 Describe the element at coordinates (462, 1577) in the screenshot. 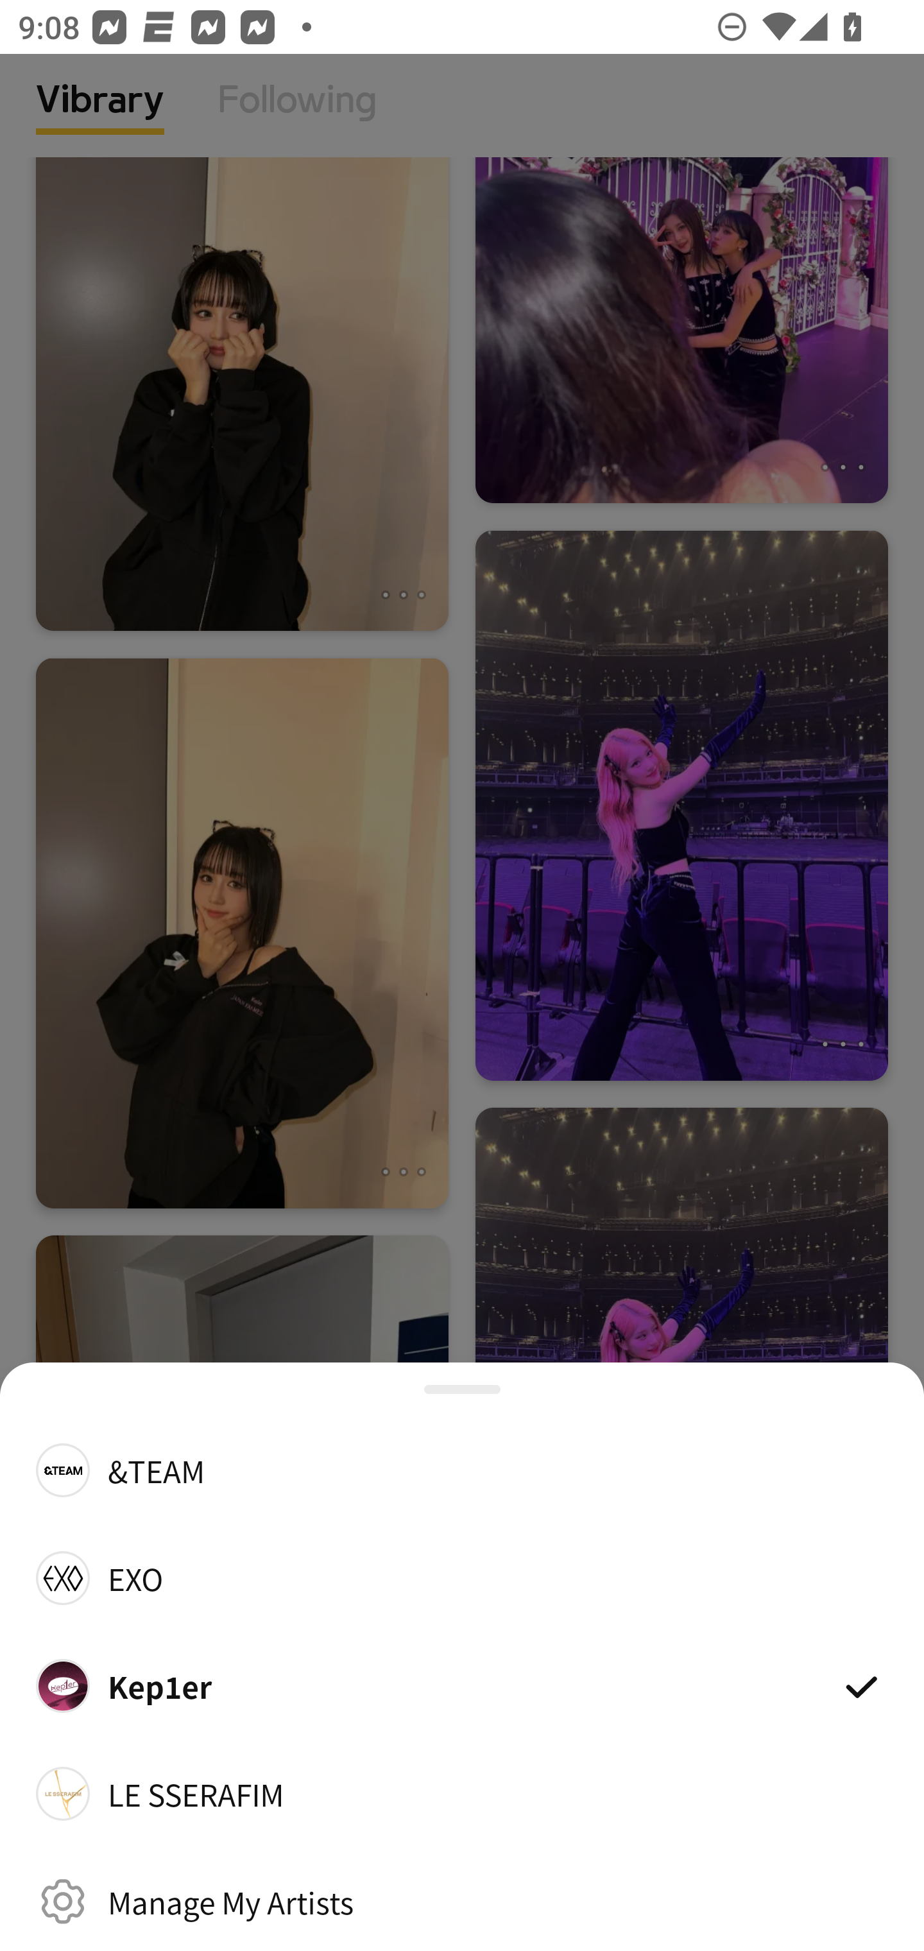

I see `EXO` at that location.